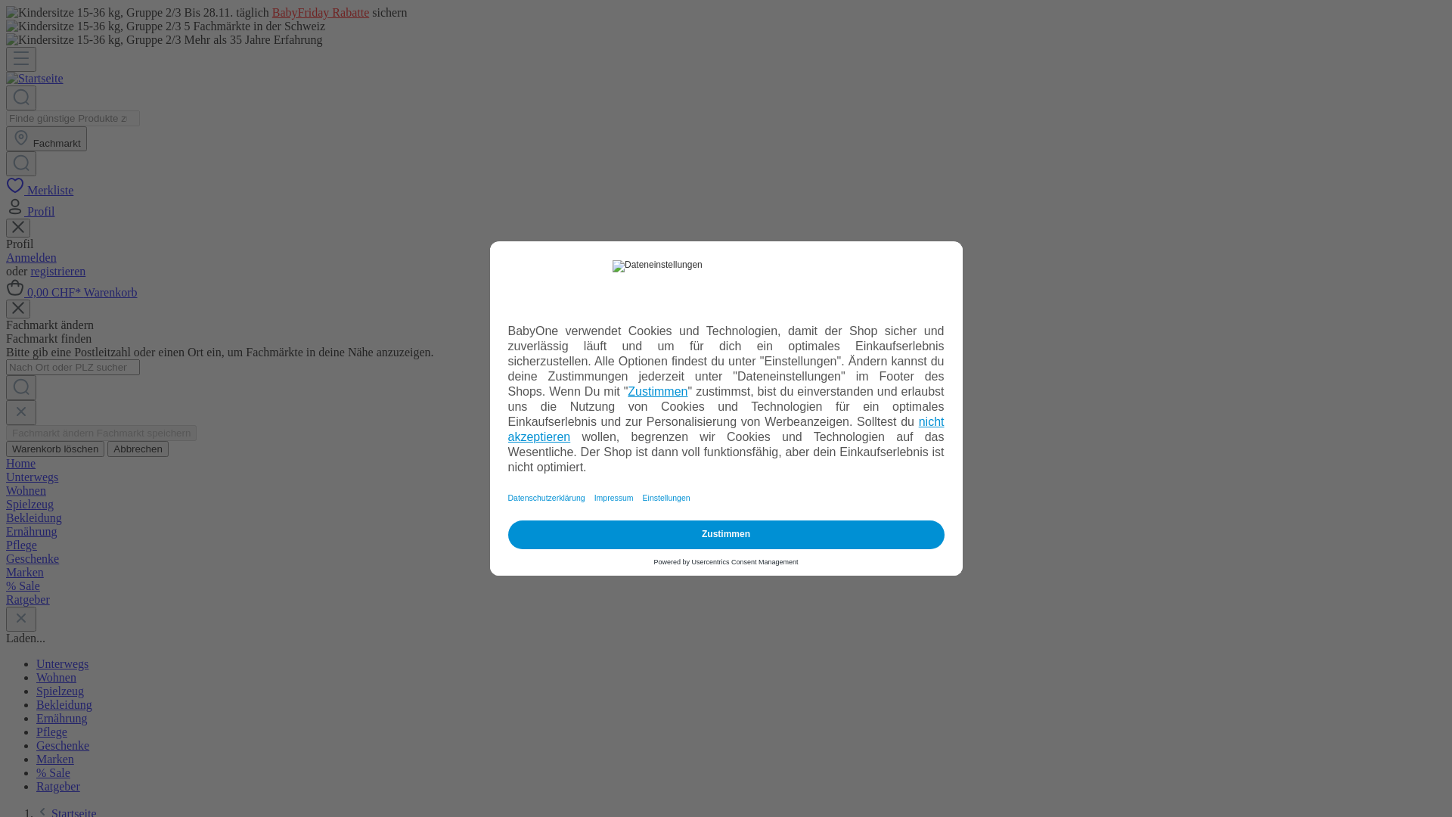  What do you see at coordinates (726, 491) in the screenshot?
I see `Wohnen` at bounding box center [726, 491].